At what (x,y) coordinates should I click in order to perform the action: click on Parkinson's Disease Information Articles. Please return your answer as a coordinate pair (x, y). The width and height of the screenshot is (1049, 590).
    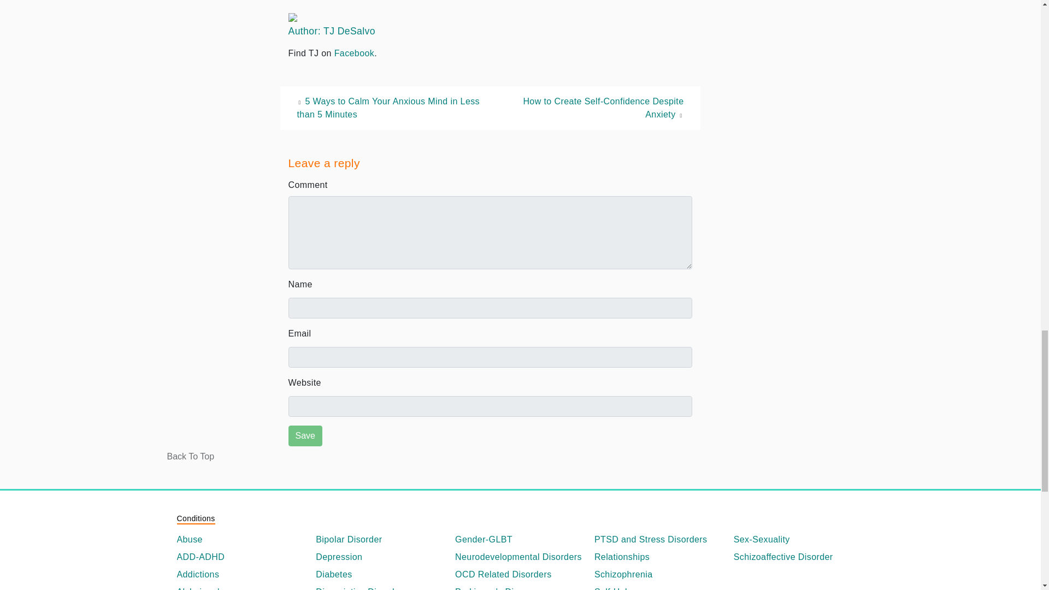
    Looking at the image, I should click on (520, 588).